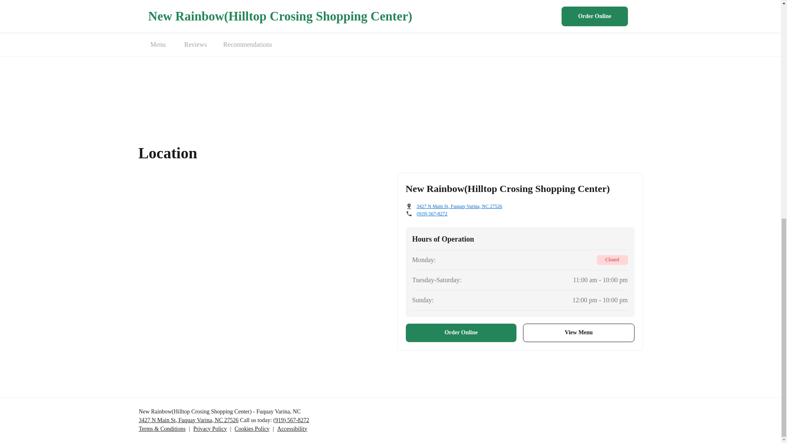  I want to click on 3427 N Main St, Fuquay Varina, NC 27526, so click(188, 420).